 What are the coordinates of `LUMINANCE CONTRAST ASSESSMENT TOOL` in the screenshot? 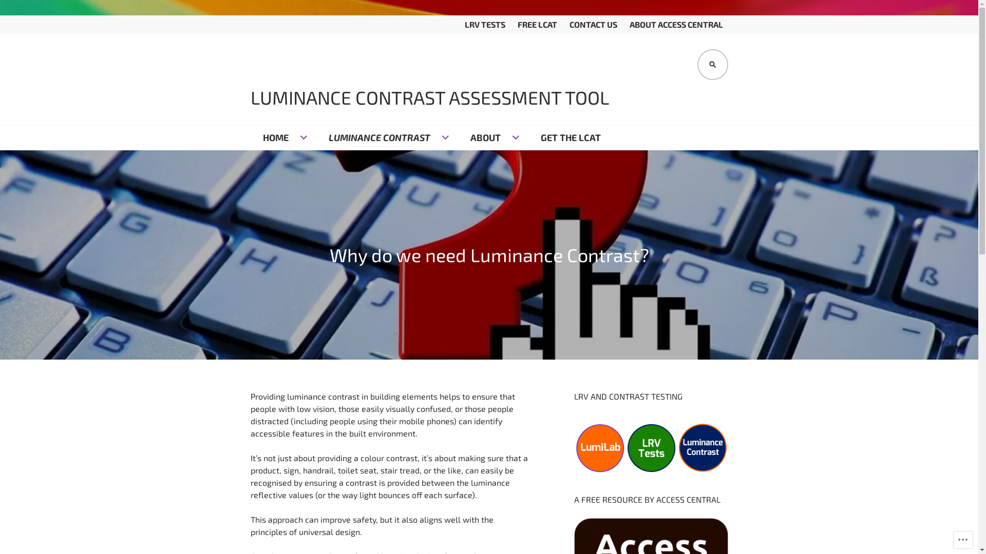 It's located at (430, 97).